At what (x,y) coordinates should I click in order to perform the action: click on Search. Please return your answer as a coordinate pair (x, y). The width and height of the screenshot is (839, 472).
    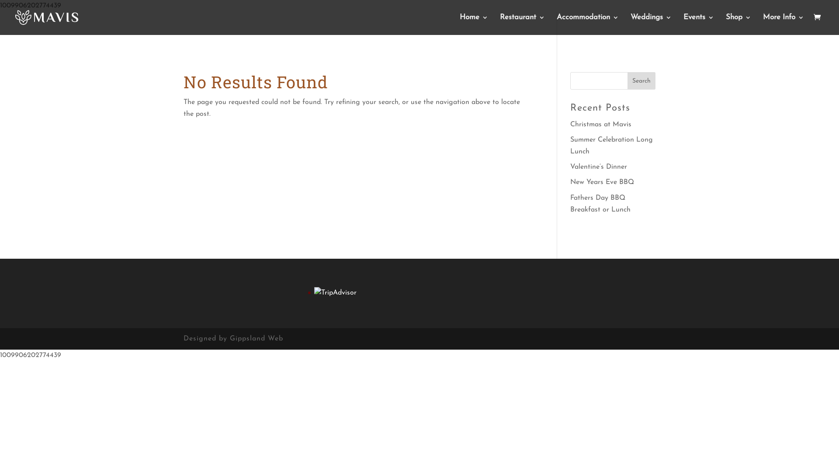
    Looking at the image, I should click on (641, 81).